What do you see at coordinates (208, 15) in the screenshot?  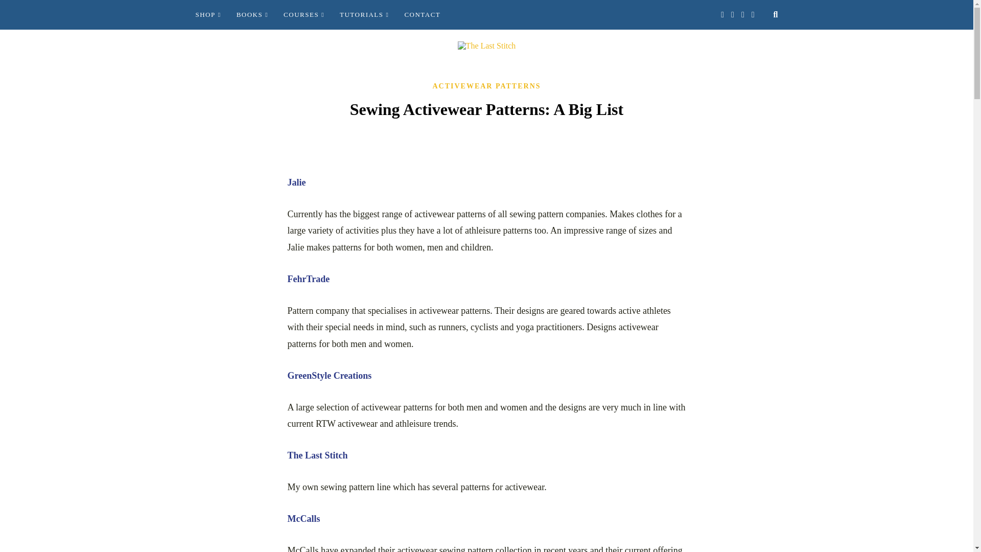 I see `SHOP` at bounding box center [208, 15].